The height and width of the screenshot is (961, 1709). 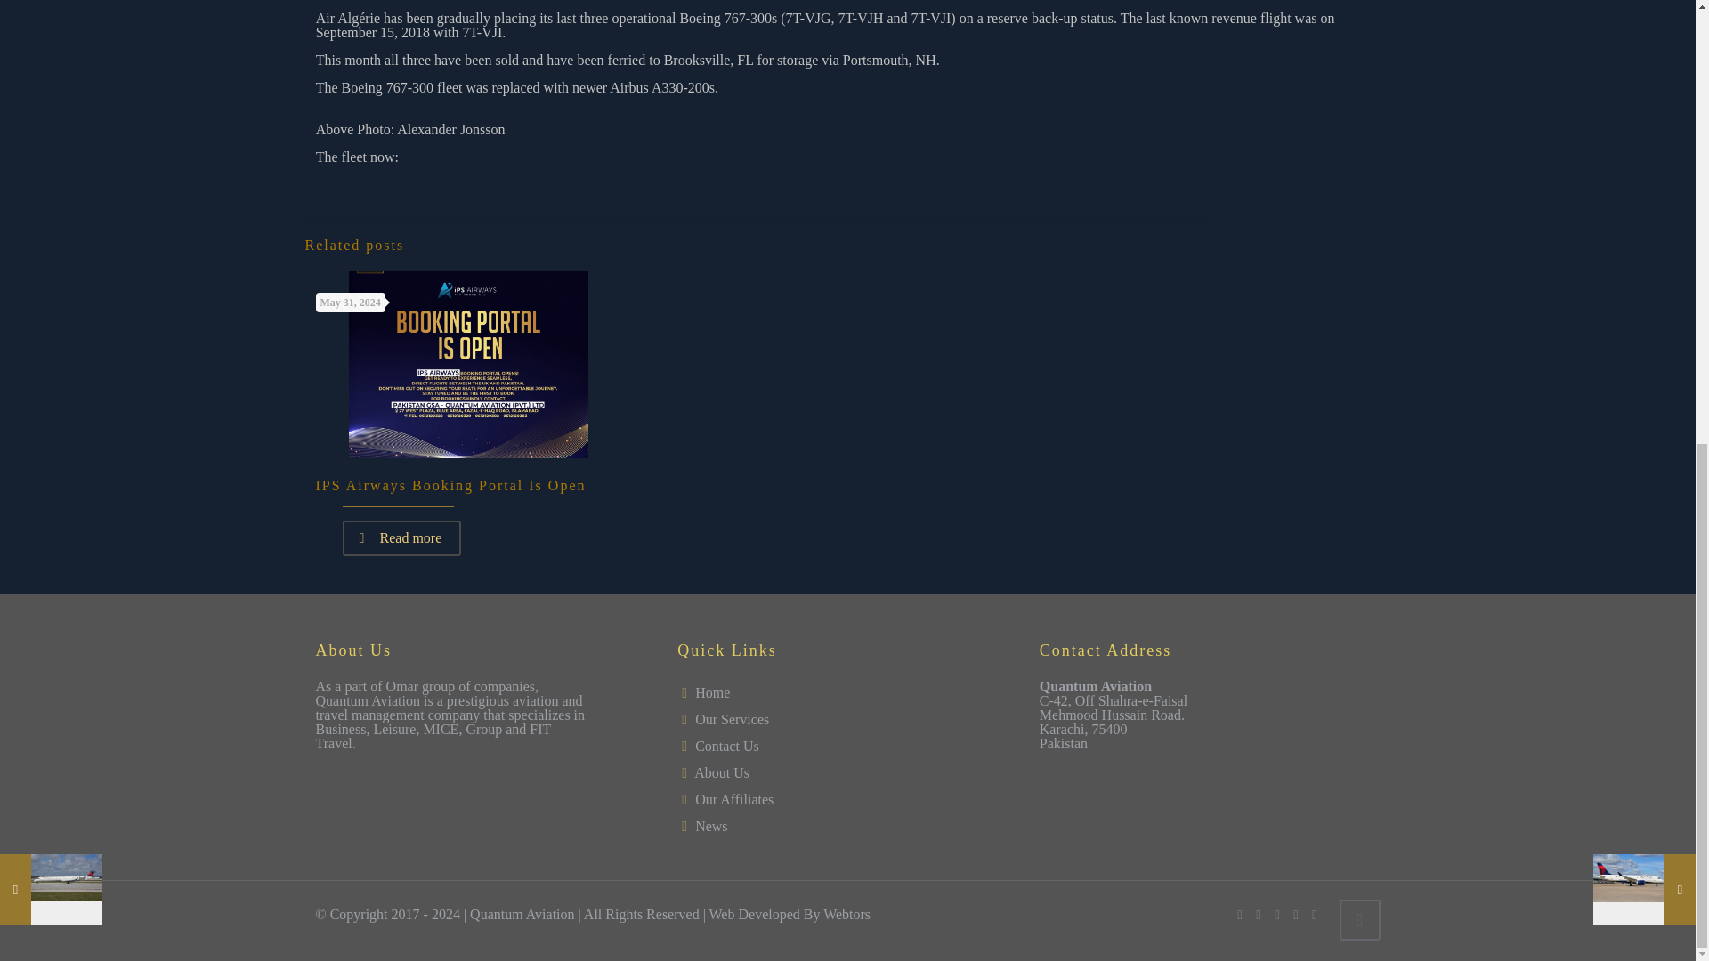 What do you see at coordinates (1315, 914) in the screenshot?
I see `Instagram` at bounding box center [1315, 914].